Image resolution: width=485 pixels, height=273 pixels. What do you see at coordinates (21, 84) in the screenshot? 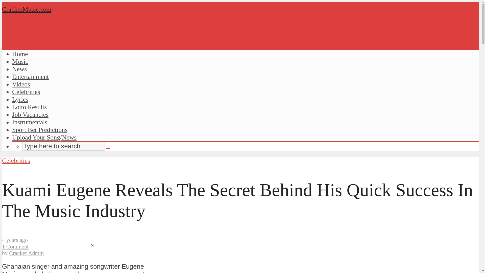
I see `Videos` at bounding box center [21, 84].